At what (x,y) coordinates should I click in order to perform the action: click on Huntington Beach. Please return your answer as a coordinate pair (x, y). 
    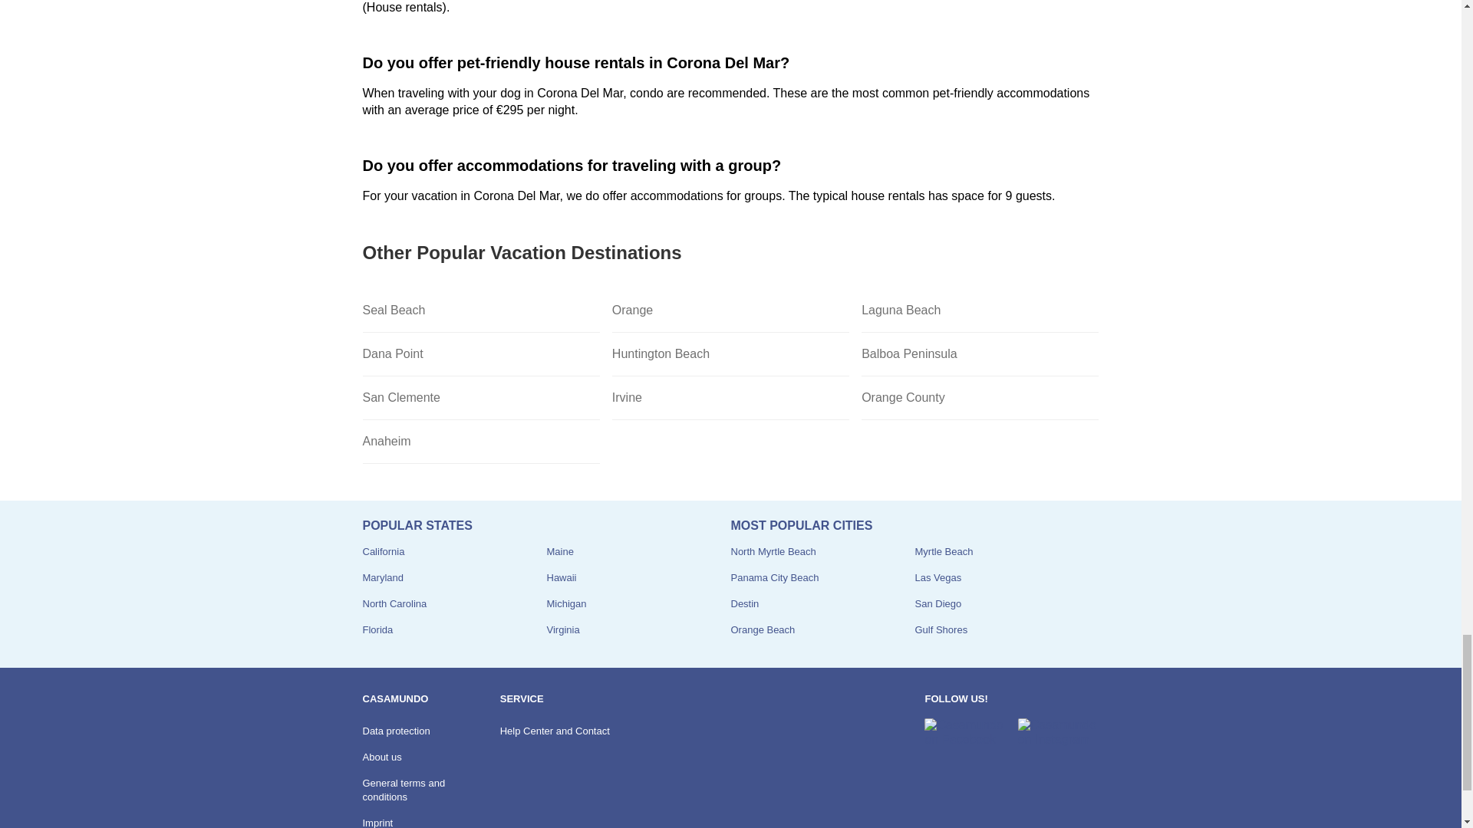
    Looking at the image, I should click on (730, 354).